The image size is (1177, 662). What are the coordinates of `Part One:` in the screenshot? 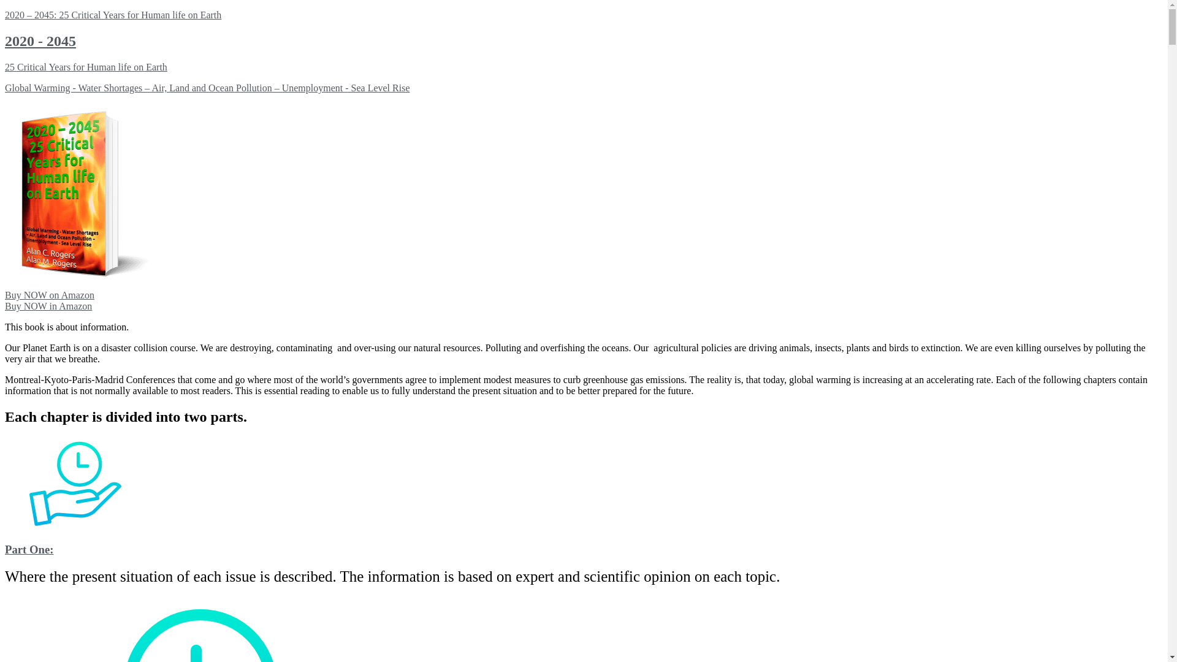 It's located at (29, 549).